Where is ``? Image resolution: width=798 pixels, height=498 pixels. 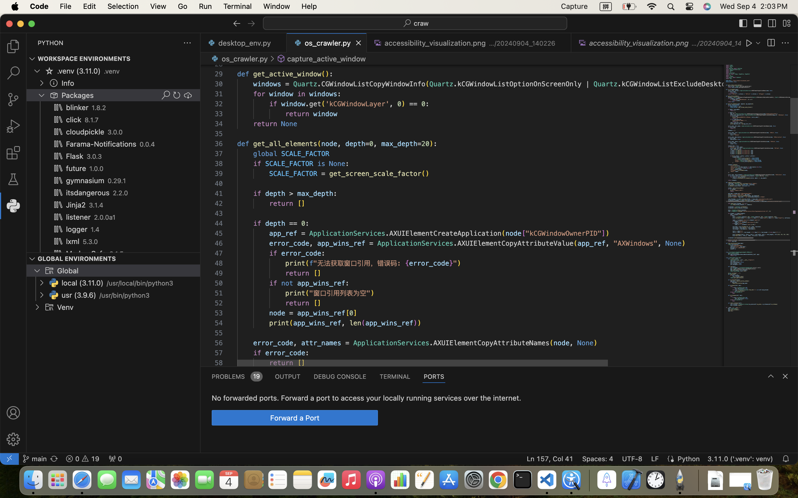  is located at coordinates (251, 23).